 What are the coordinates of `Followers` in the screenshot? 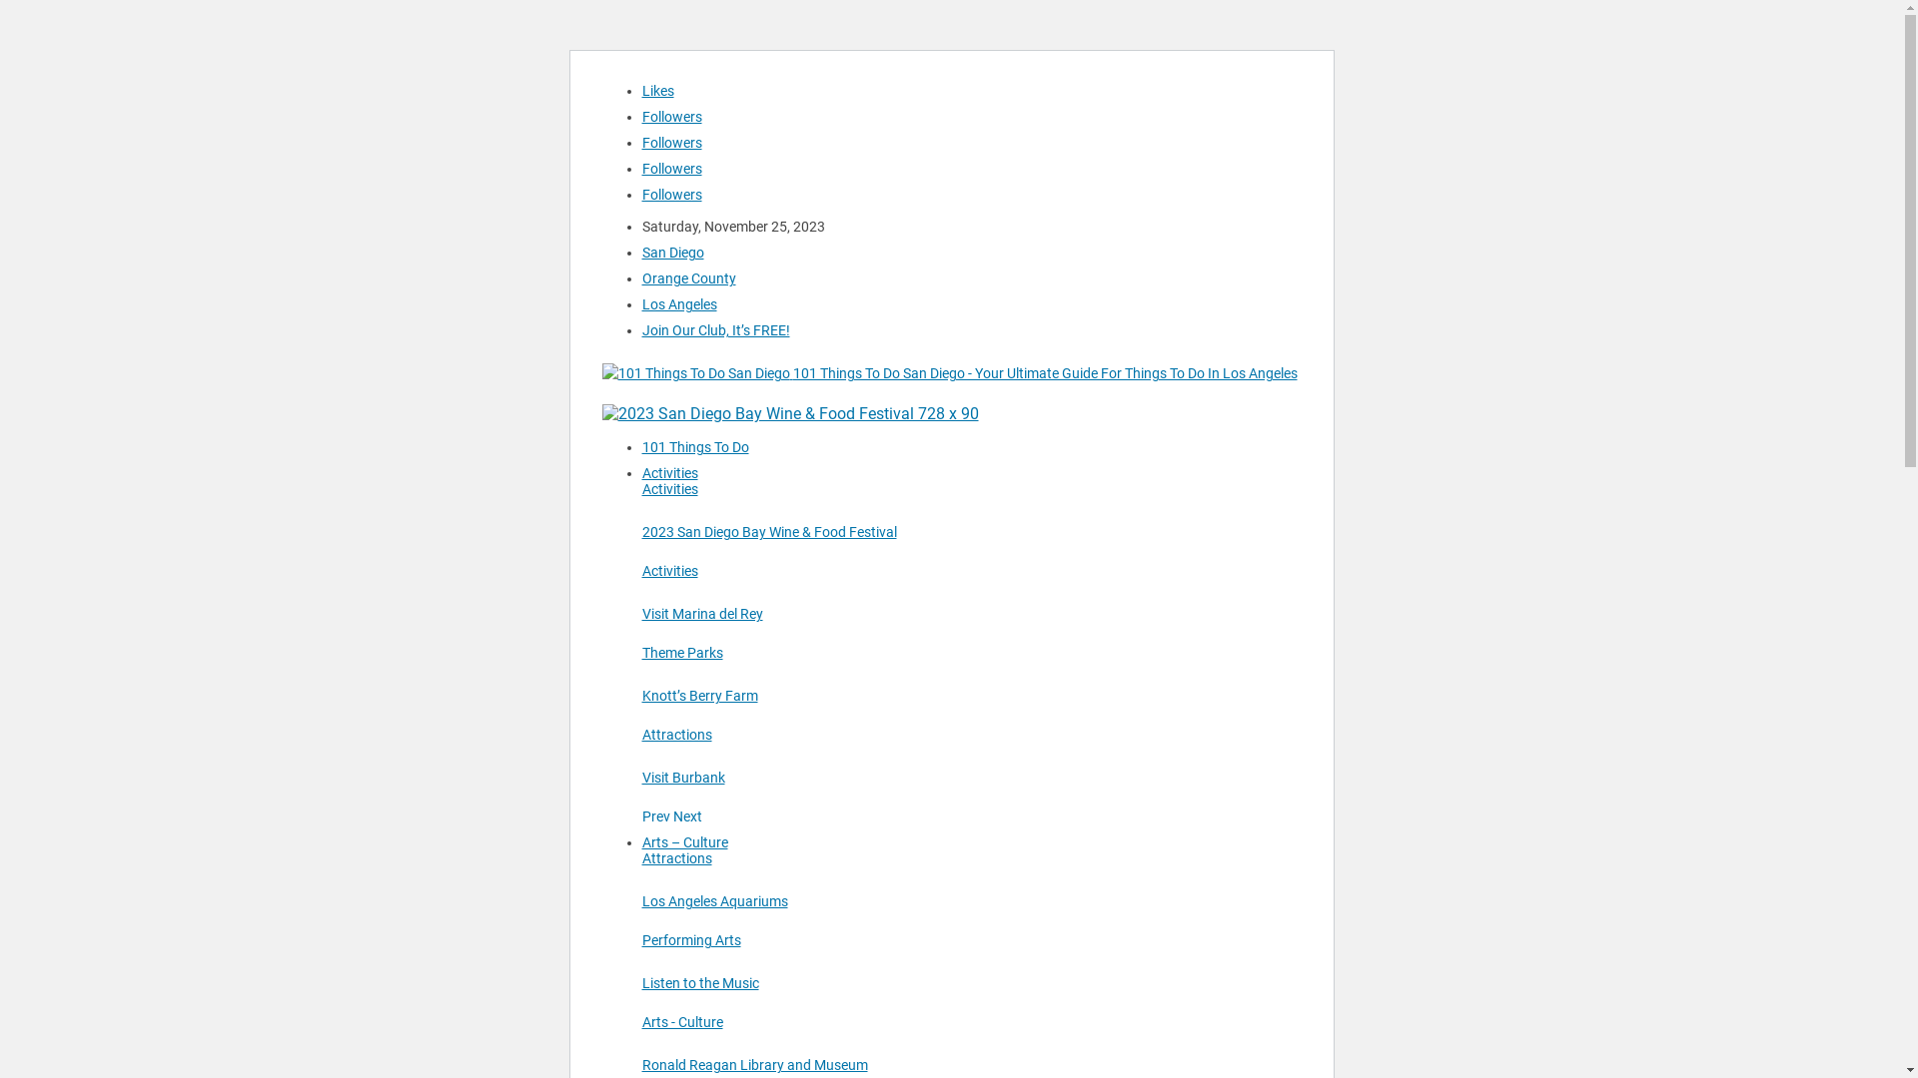 It's located at (671, 117).